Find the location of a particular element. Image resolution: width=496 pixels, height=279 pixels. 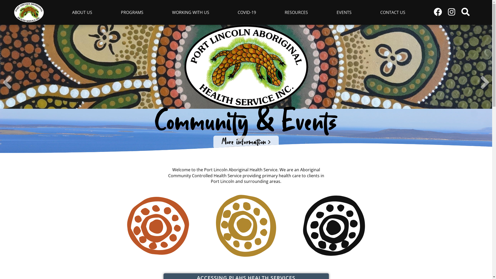

RESOURCES is located at coordinates (297, 12).